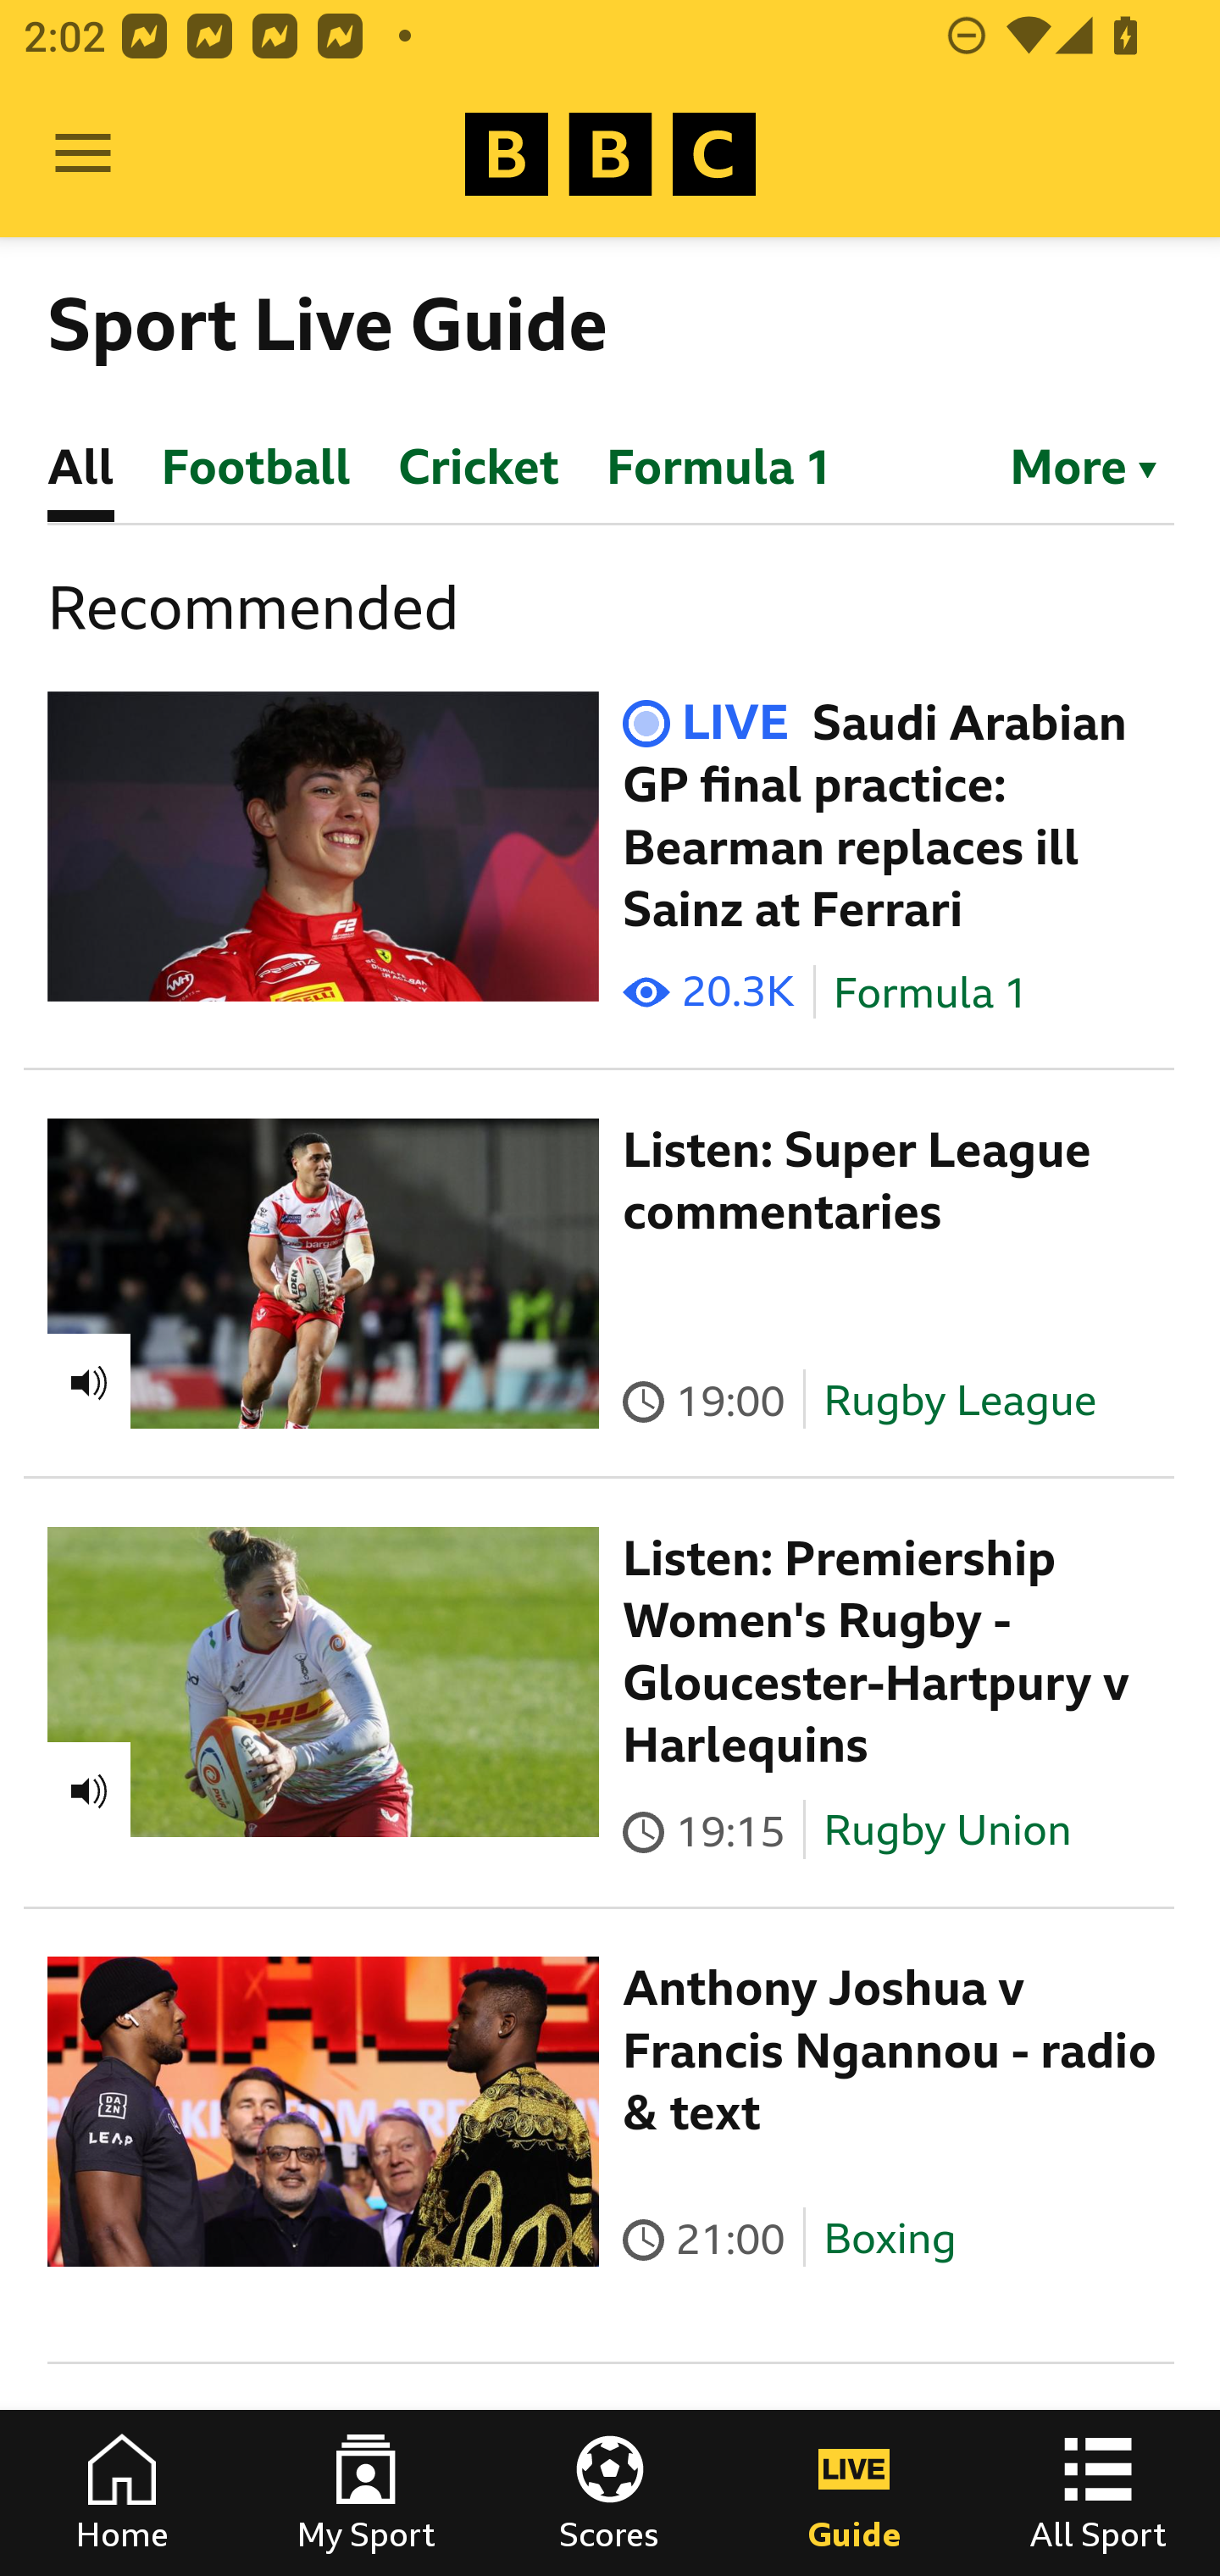 The image size is (1220, 2576). I want to click on Anthony Joshua v Francis Ngannou - radio & text, so click(890, 2051).